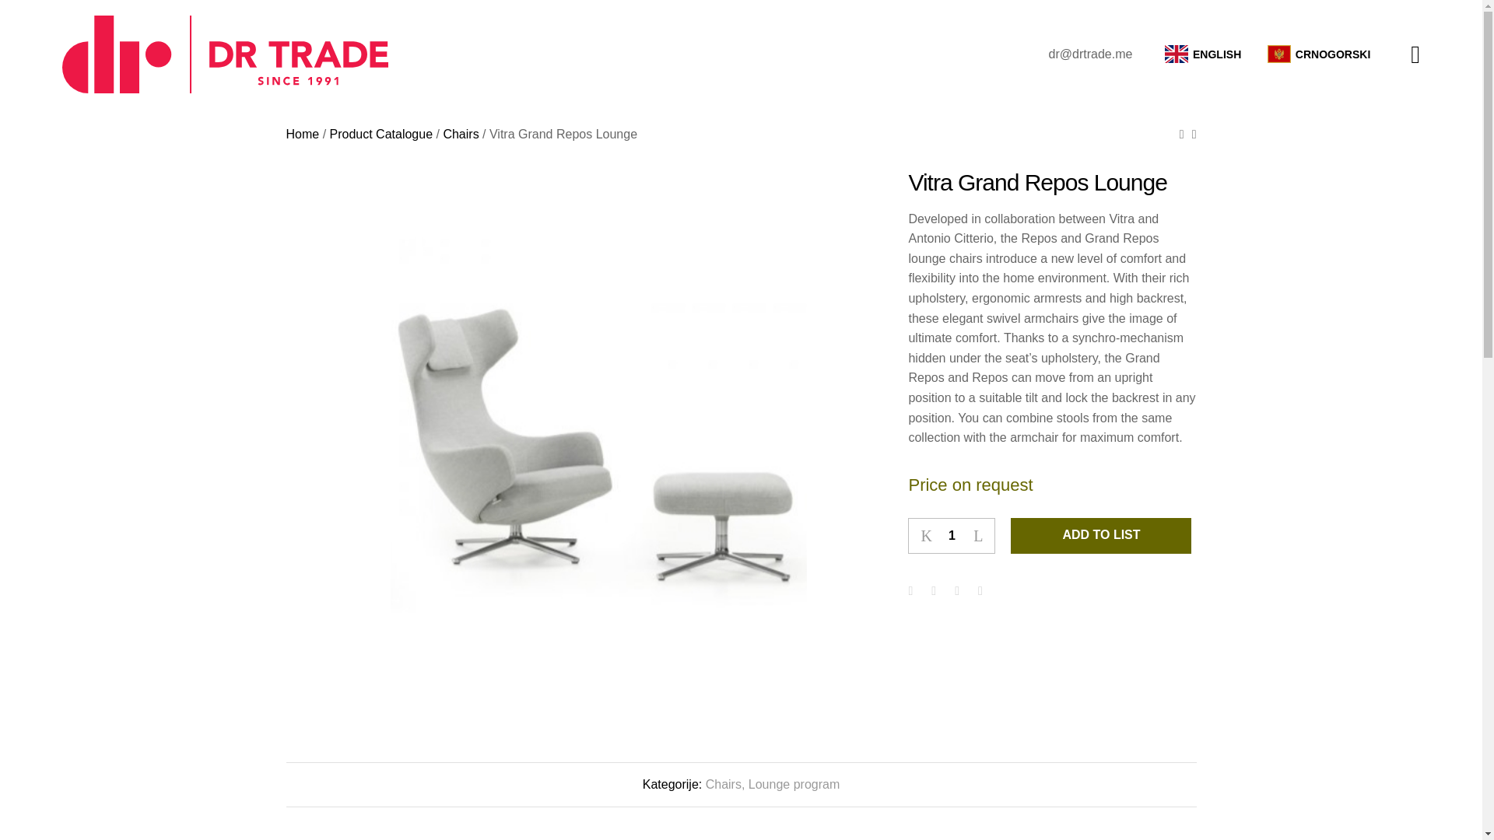  I want to click on 1, so click(951, 535).